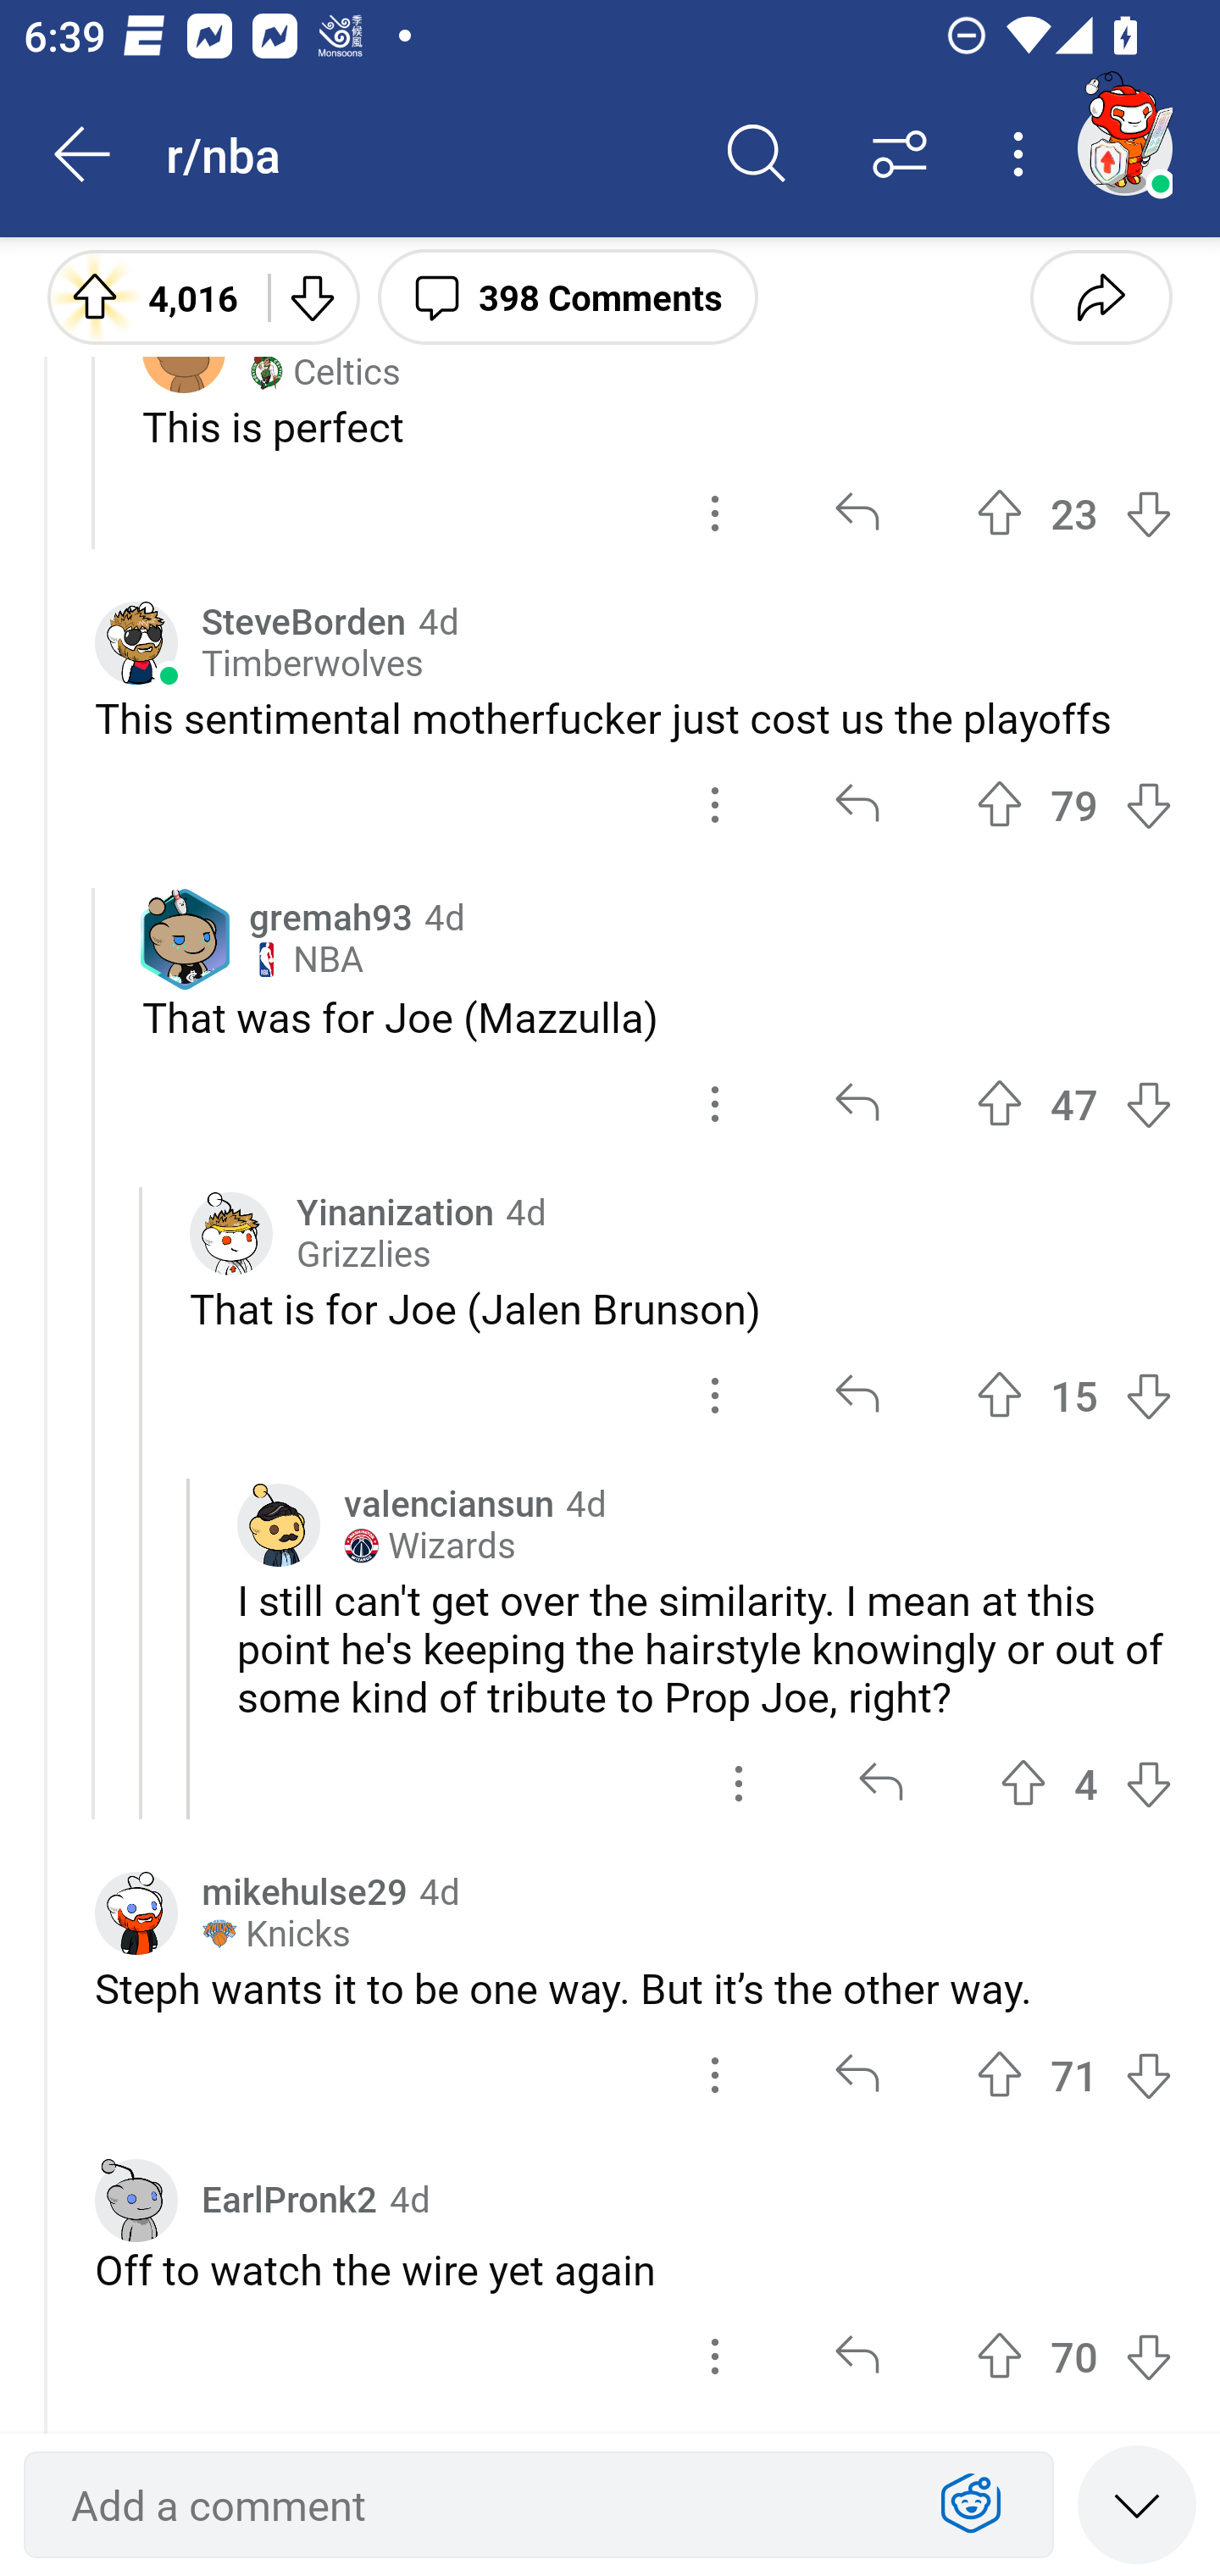 The image size is (1220, 2576). Describe the element at coordinates (715, 2357) in the screenshot. I see `options` at that location.